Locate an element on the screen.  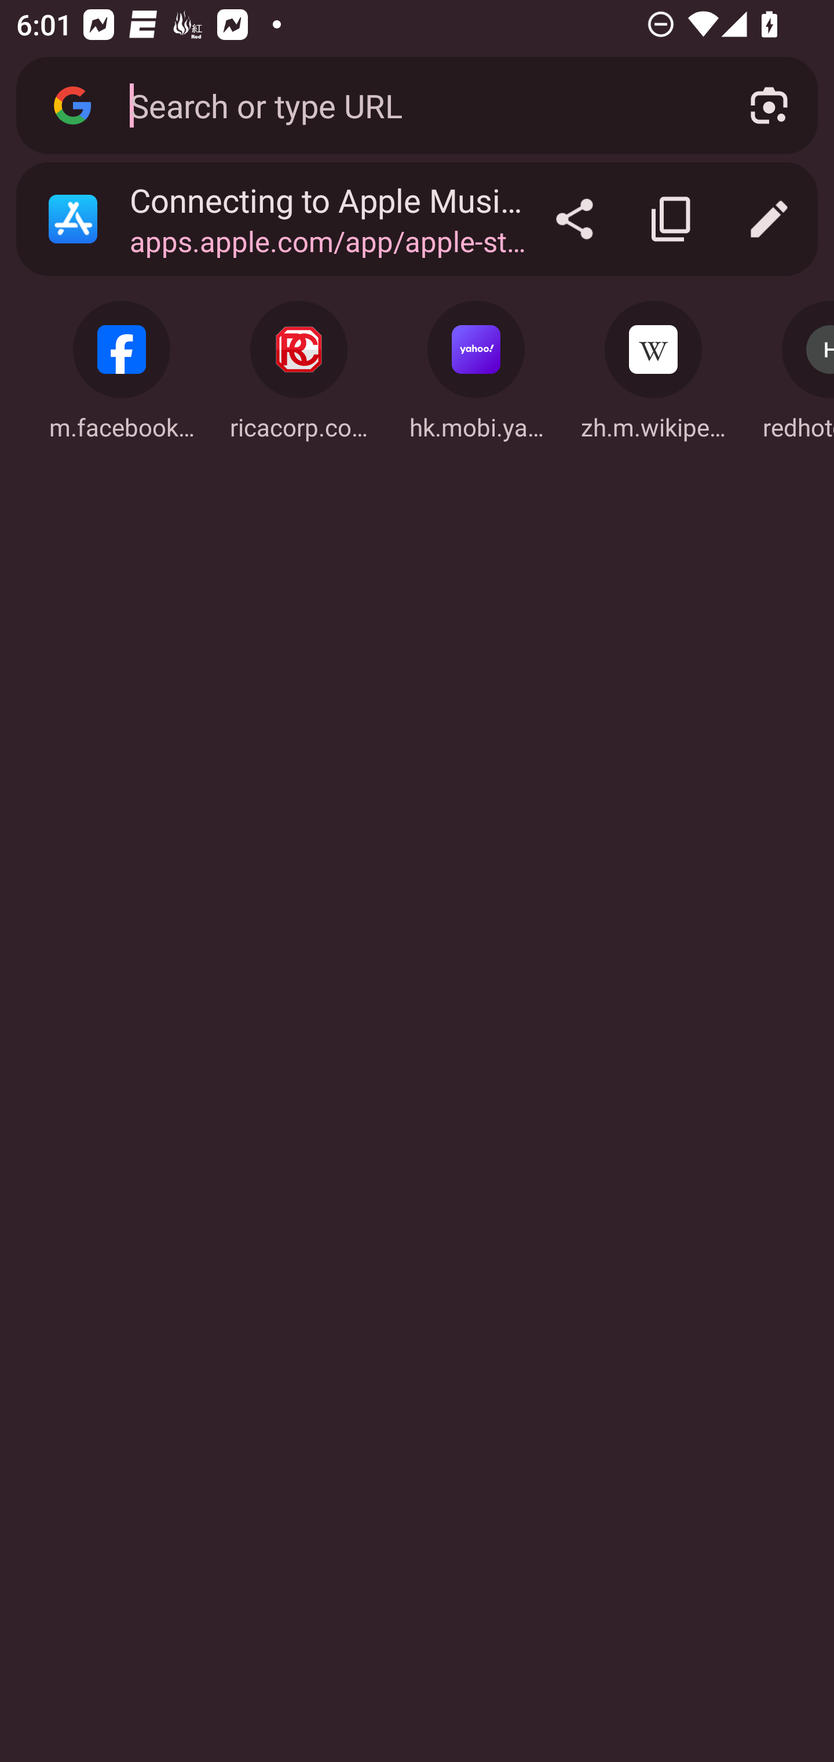
Search or type URL is located at coordinates (413, 104).